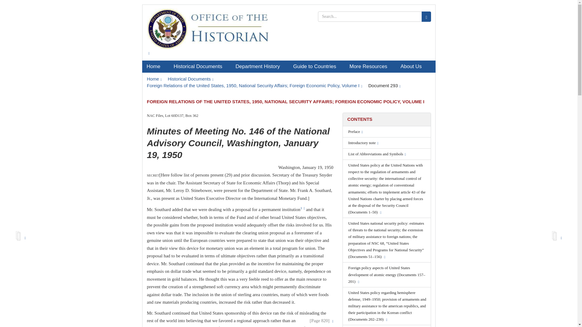 The width and height of the screenshot is (582, 327). I want to click on Historical Documents, so click(200, 66).